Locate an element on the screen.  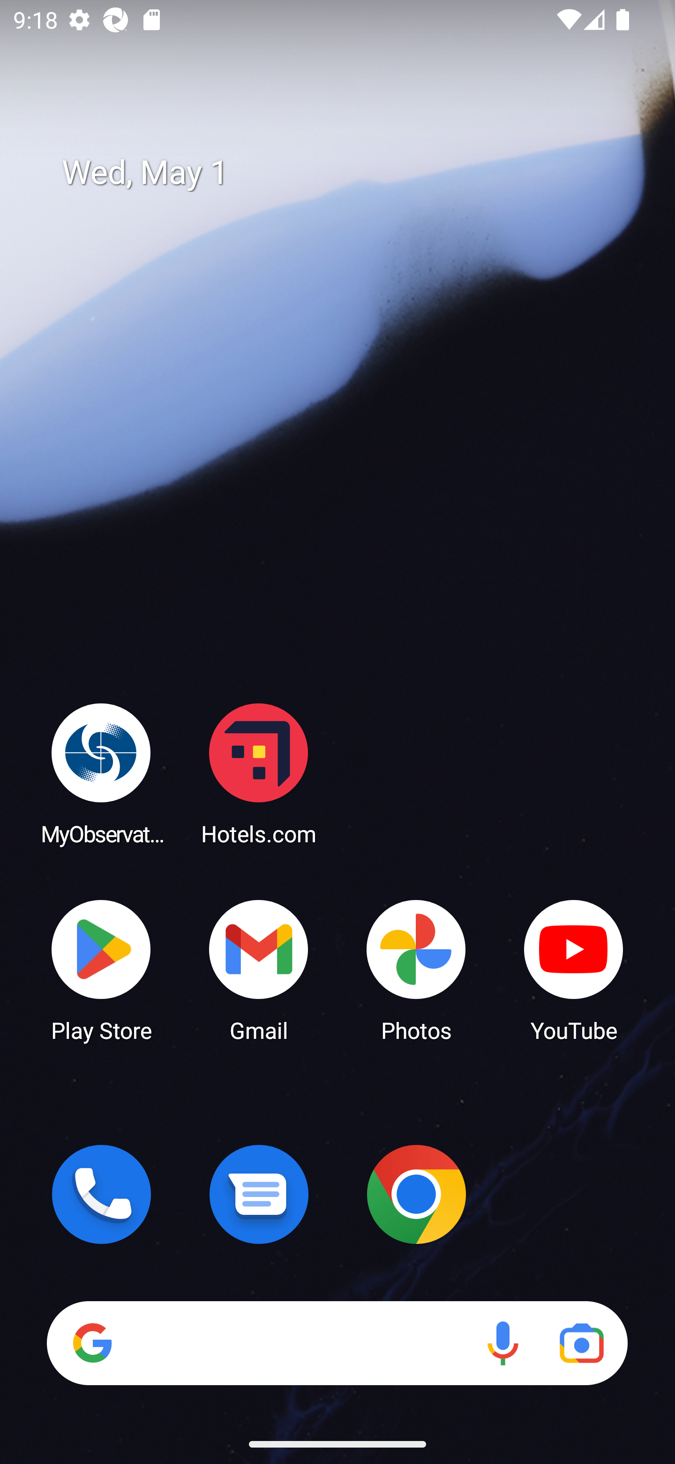
Hotels.com is located at coordinates (259, 773).